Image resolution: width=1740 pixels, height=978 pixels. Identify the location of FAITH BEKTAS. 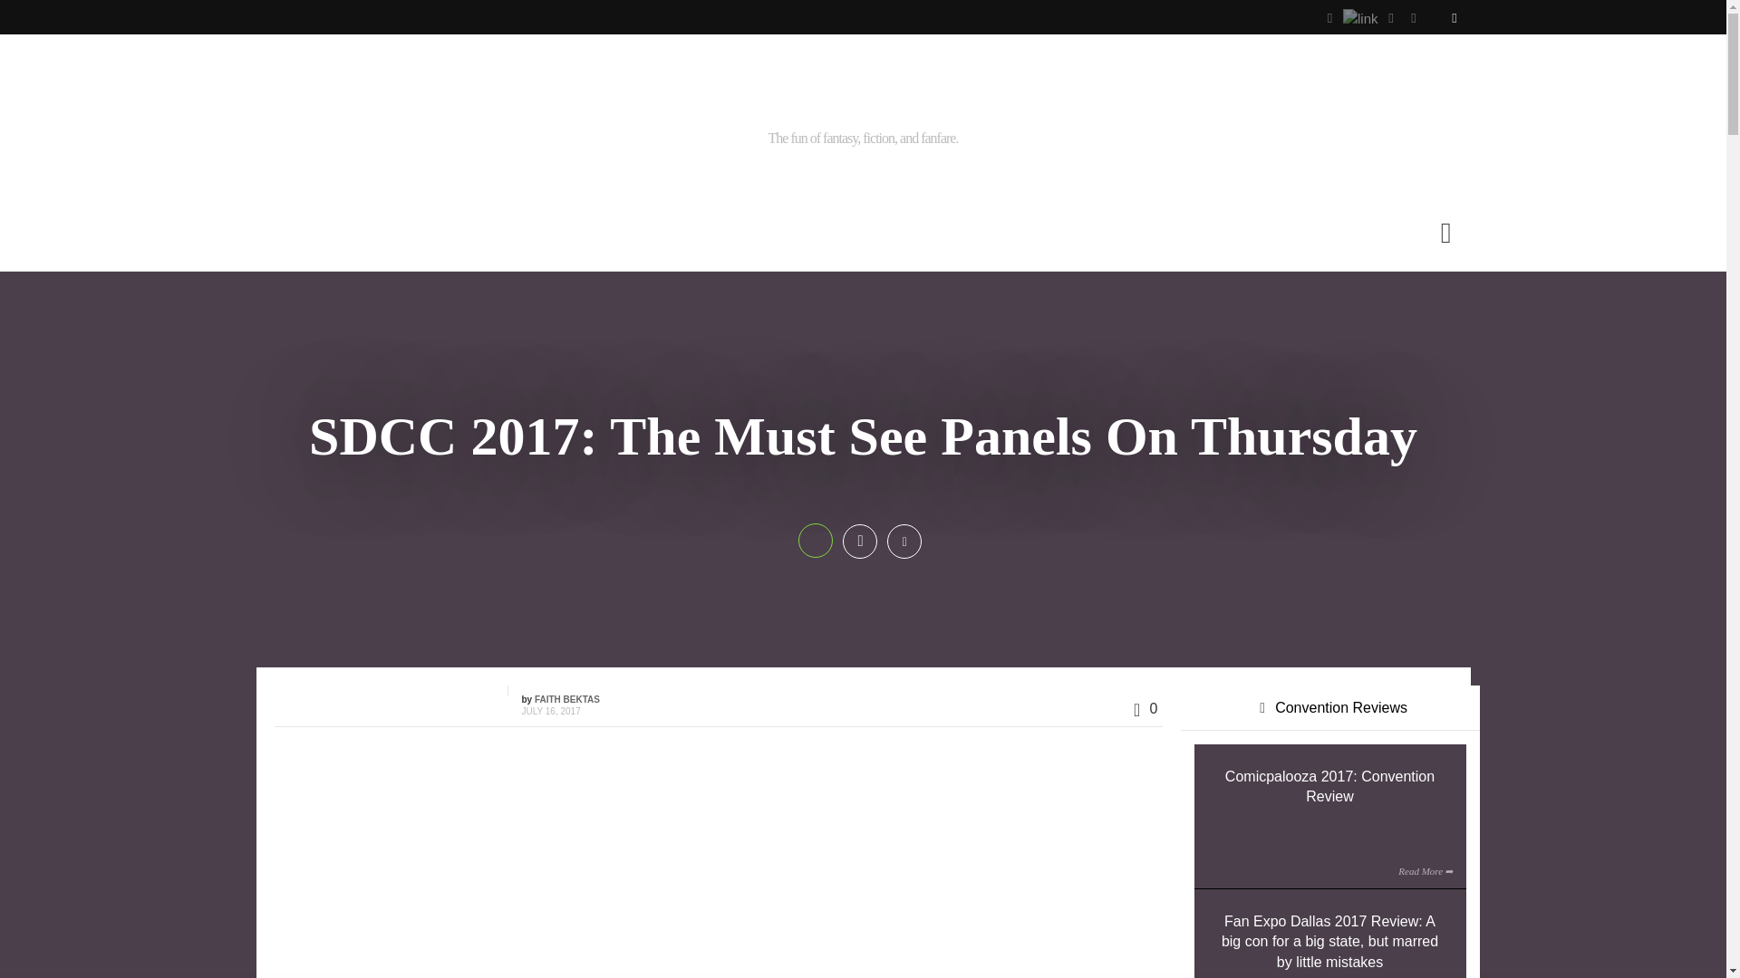
(567, 699).